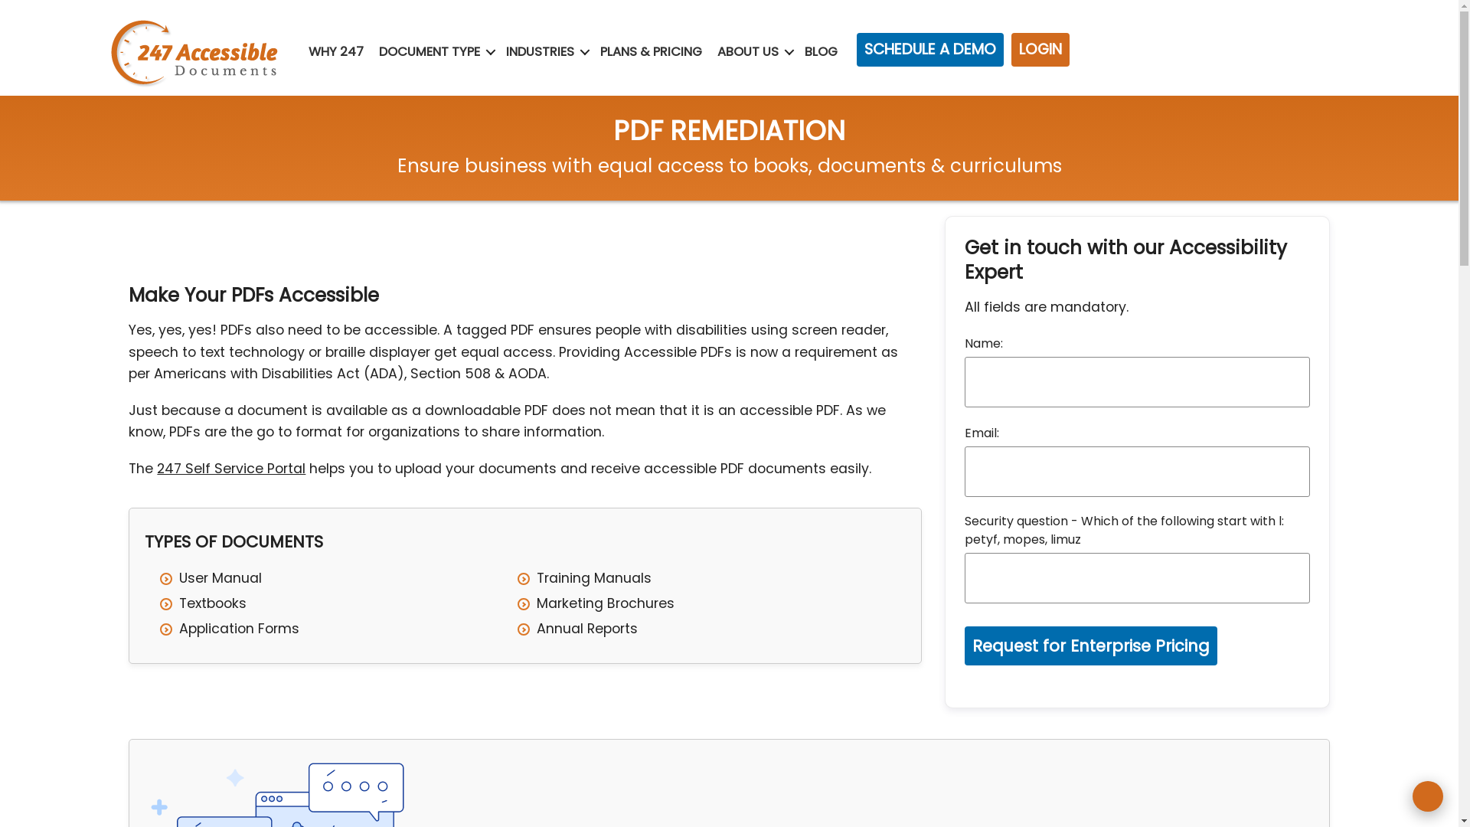 Image resolution: width=1470 pixels, height=827 pixels. What do you see at coordinates (1091, 646) in the screenshot?
I see `Request for Enterprise Pricing` at bounding box center [1091, 646].